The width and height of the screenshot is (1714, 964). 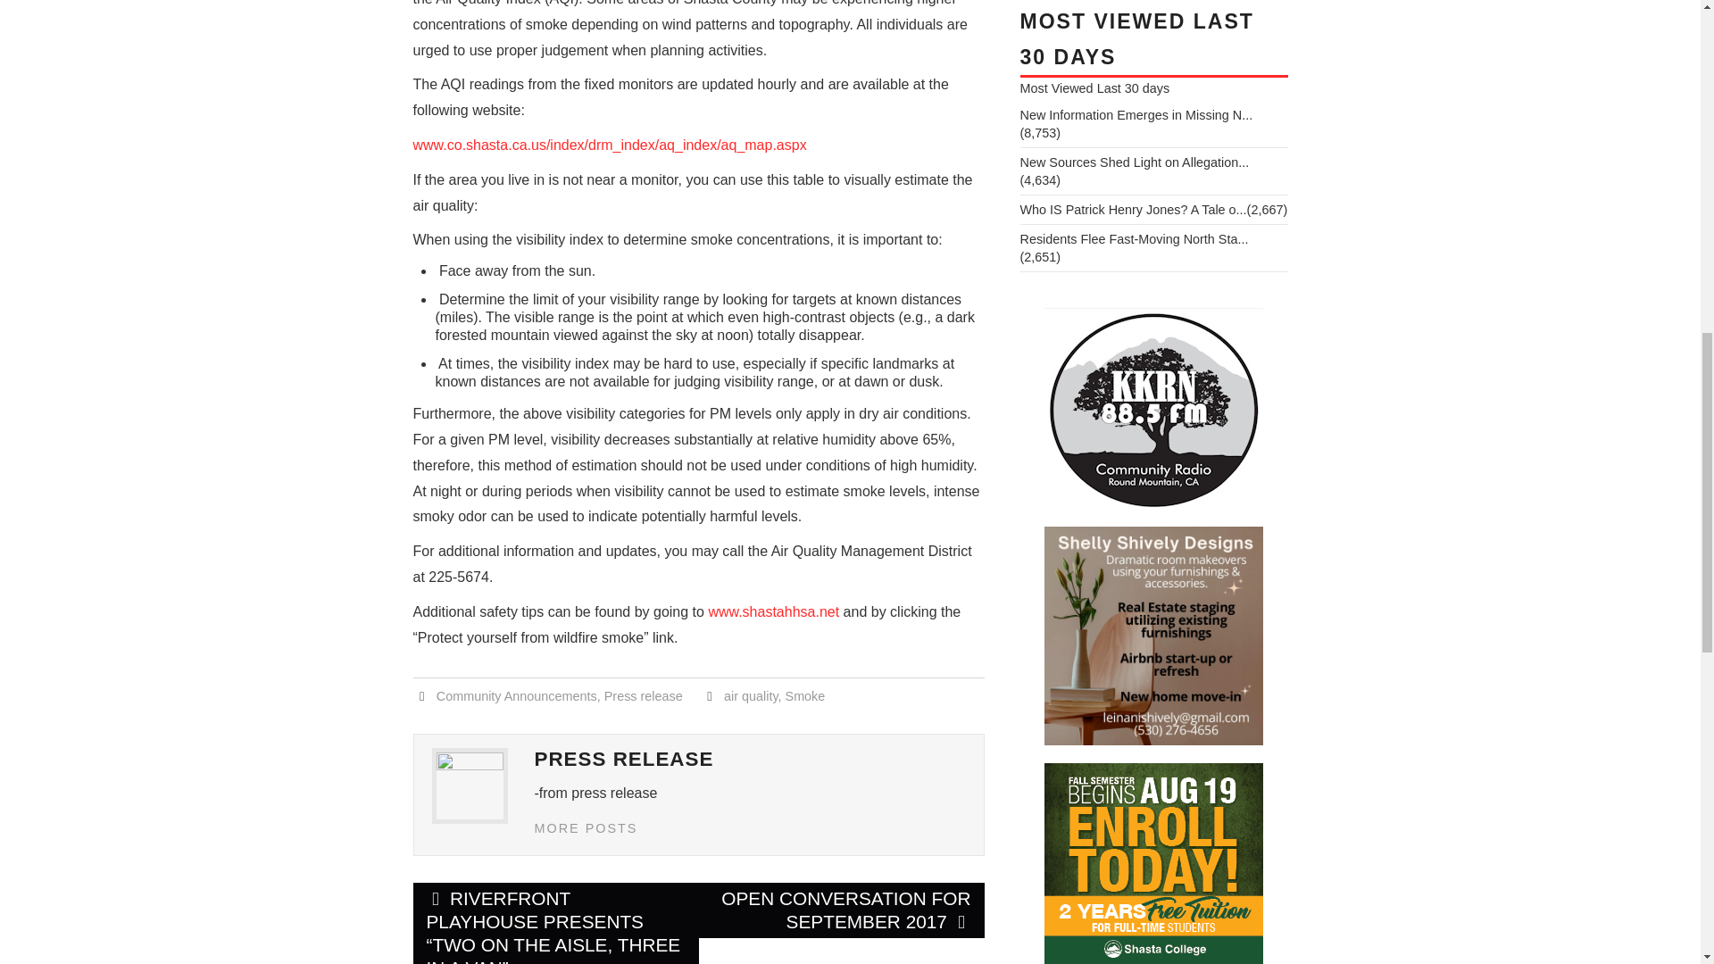 I want to click on Smoke, so click(x=805, y=696).